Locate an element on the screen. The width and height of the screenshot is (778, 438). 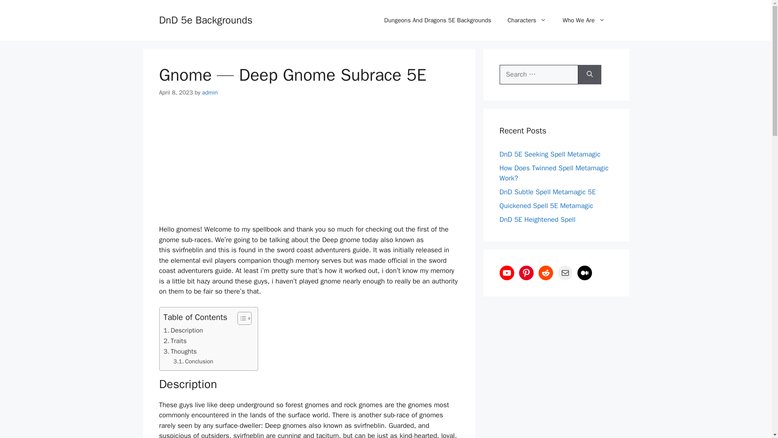
Description is located at coordinates (183, 331).